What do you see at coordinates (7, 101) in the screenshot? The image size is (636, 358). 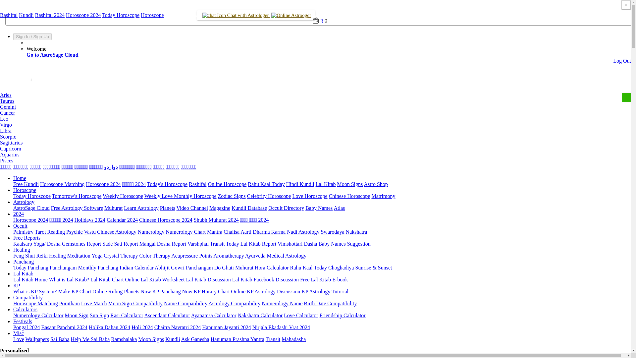 I see `Taurus` at bounding box center [7, 101].